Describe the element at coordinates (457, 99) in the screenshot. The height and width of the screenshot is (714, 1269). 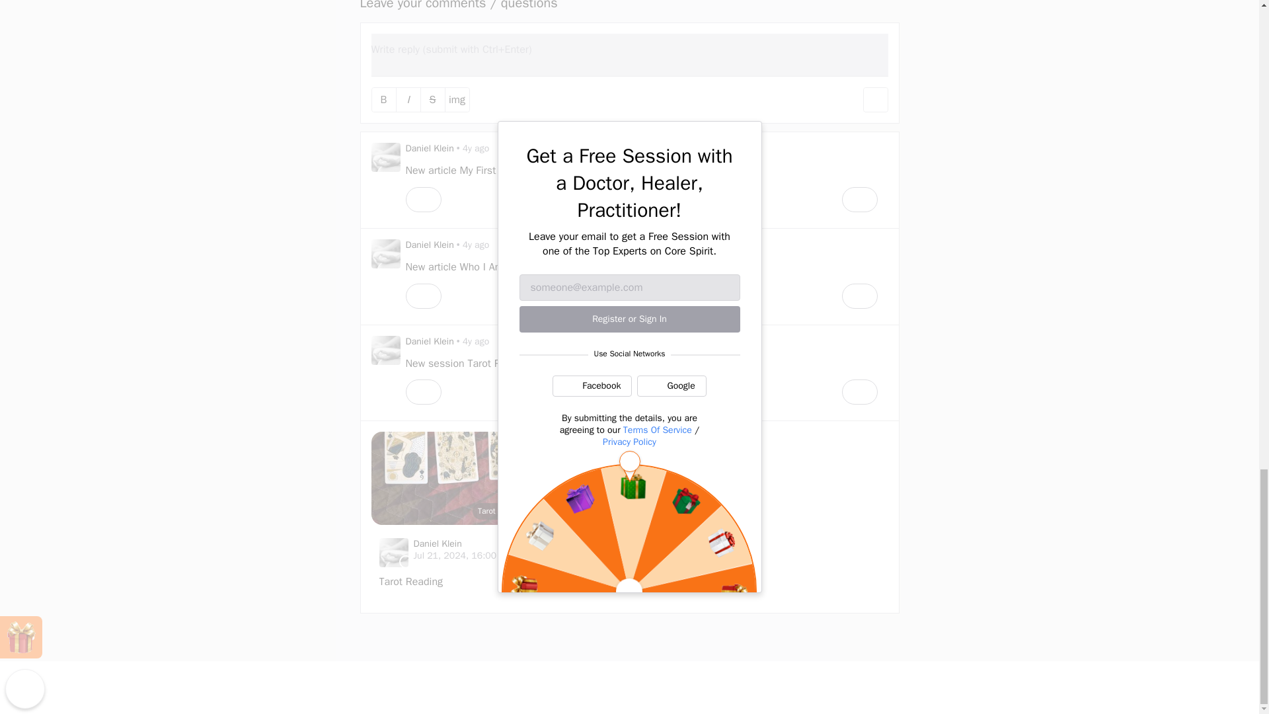
I see `img` at that location.